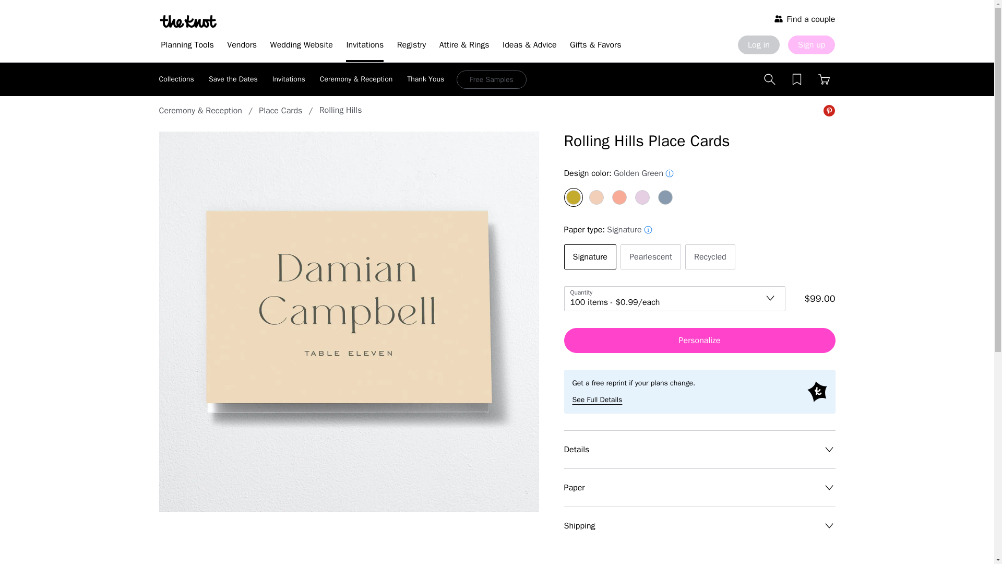 The height and width of the screenshot is (564, 1002). What do you see at coordinates (758, 45) in the screenshot?
I see `Log in` at bounding box center [758, 45].